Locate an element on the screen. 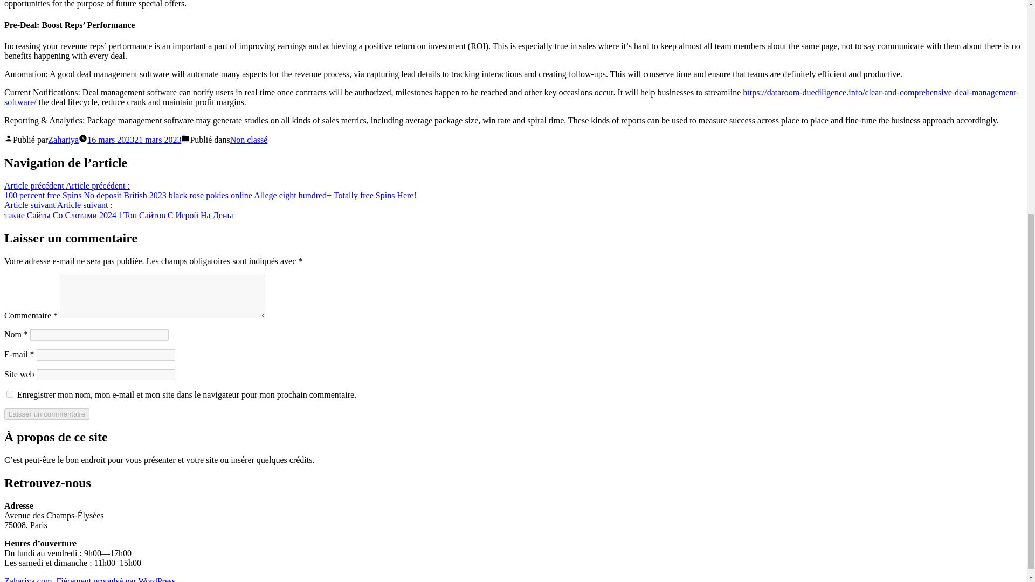 Image resolution: width=1035 pixels, height=582 pixels. 16 mars 202321 mars 2023 is located at coordinates (134, 139).